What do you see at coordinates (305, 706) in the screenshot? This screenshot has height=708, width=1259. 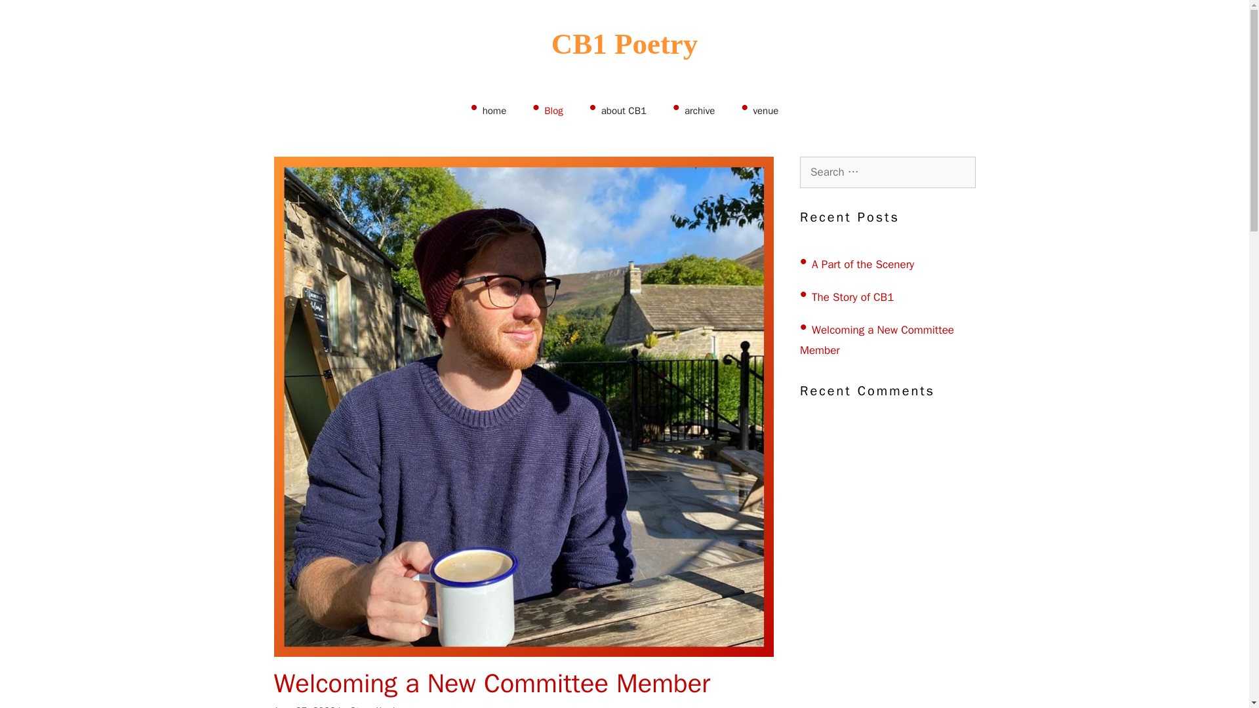 I see `4:03 pm` at bounding box center [305, 706].